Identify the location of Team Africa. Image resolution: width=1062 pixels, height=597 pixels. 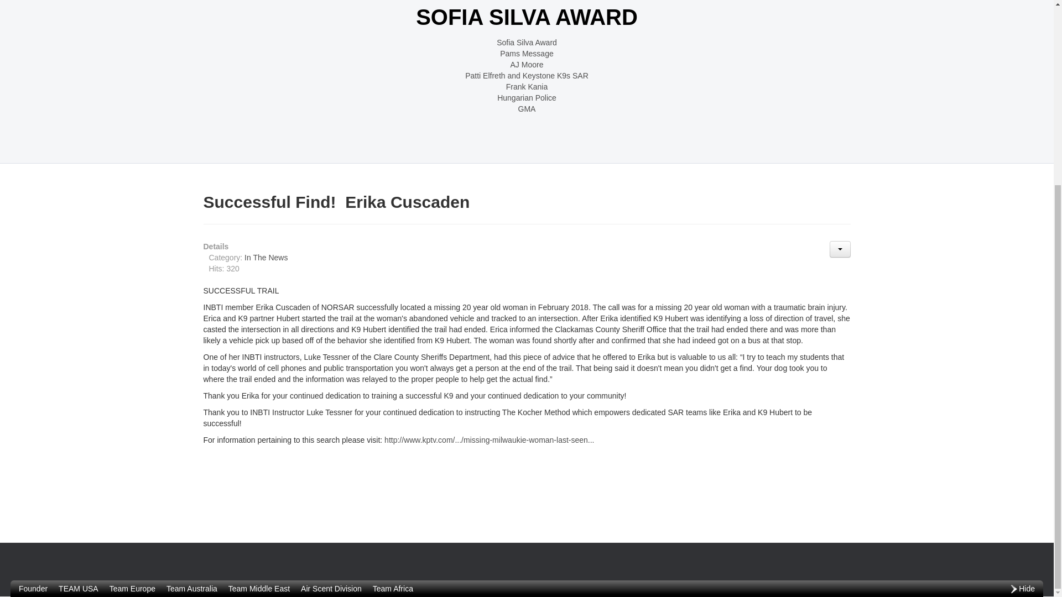
(393, 327).